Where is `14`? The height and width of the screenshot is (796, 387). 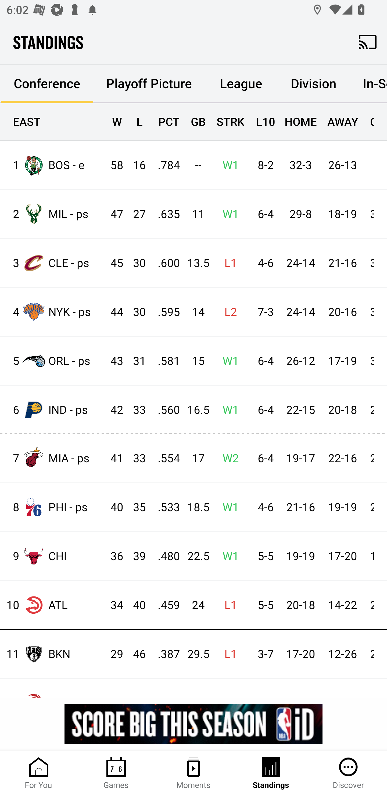
14 is located at coordinates (194, 312).